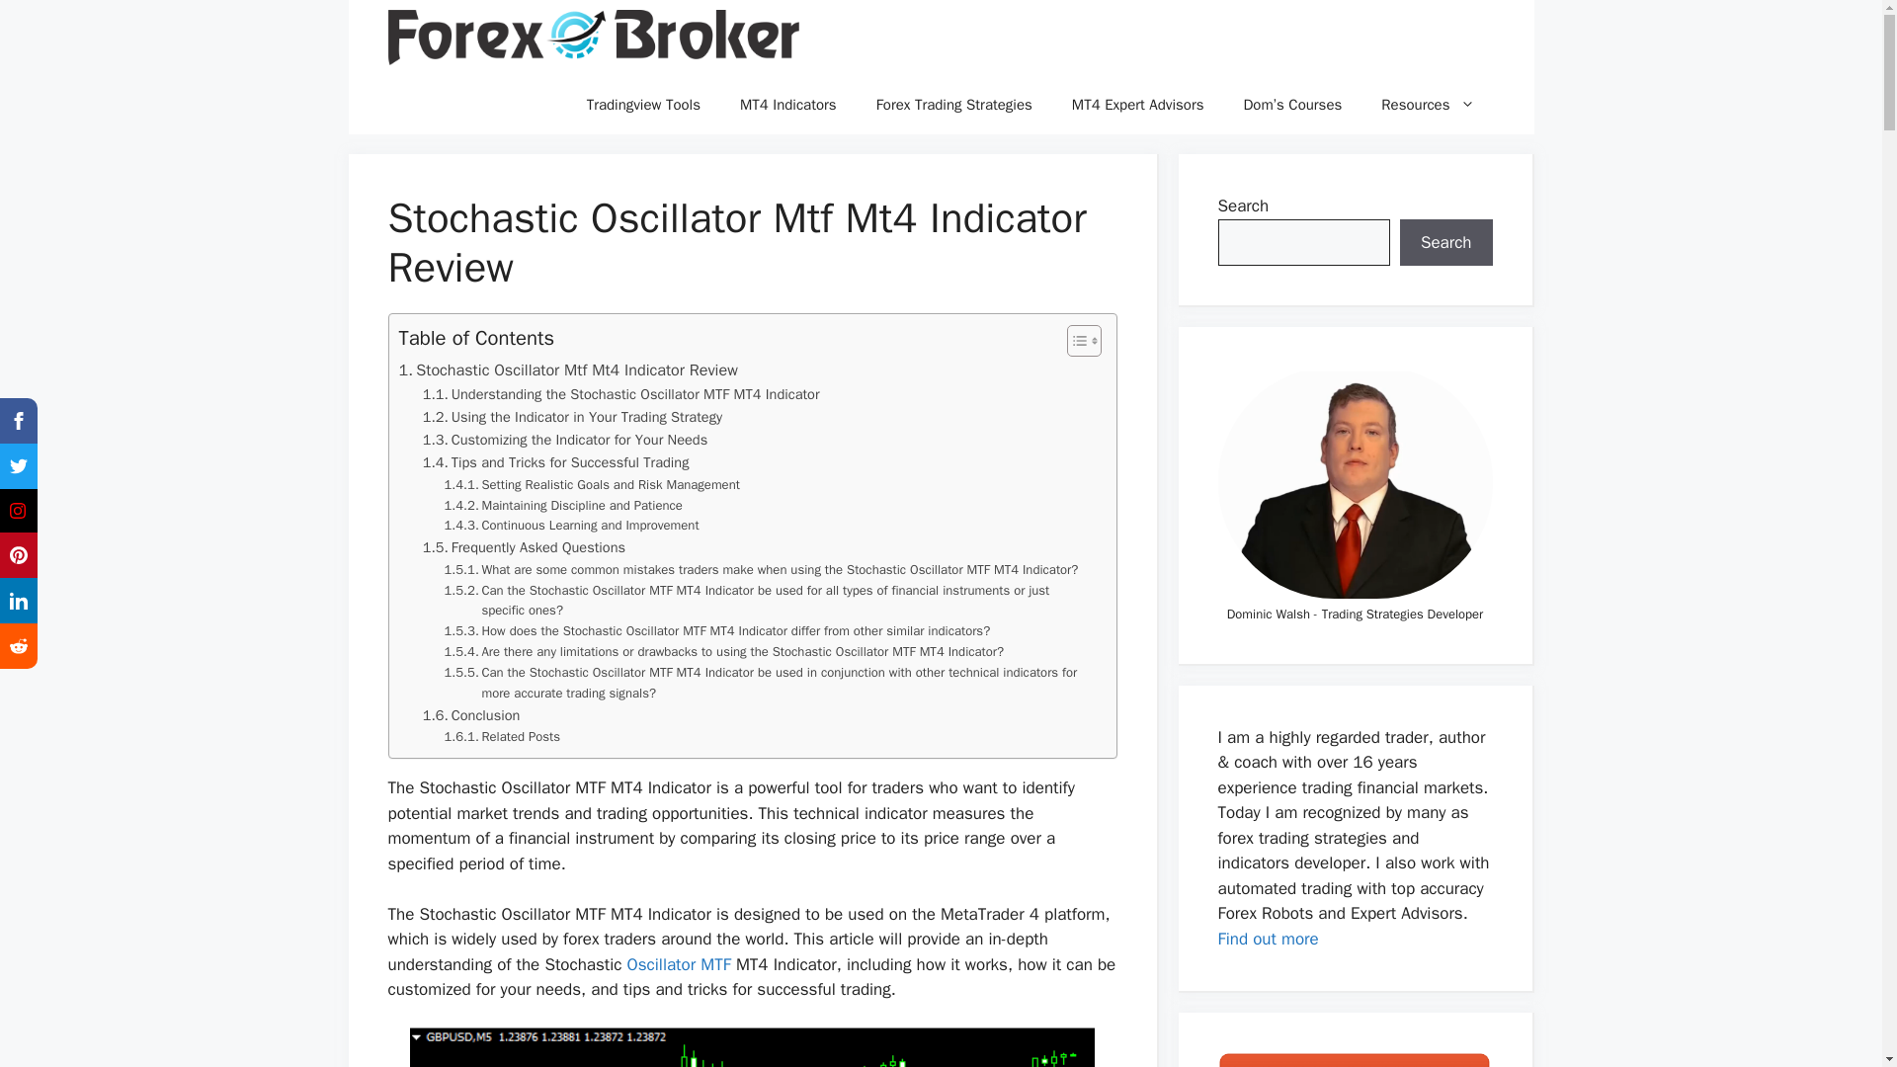 This screenshot has width=1897, height=1067. What do you see at coordinates (556, 462) in the screenshot?
I see `Tips and Tricks for Successful Trading` at bounding box center [556, 462].